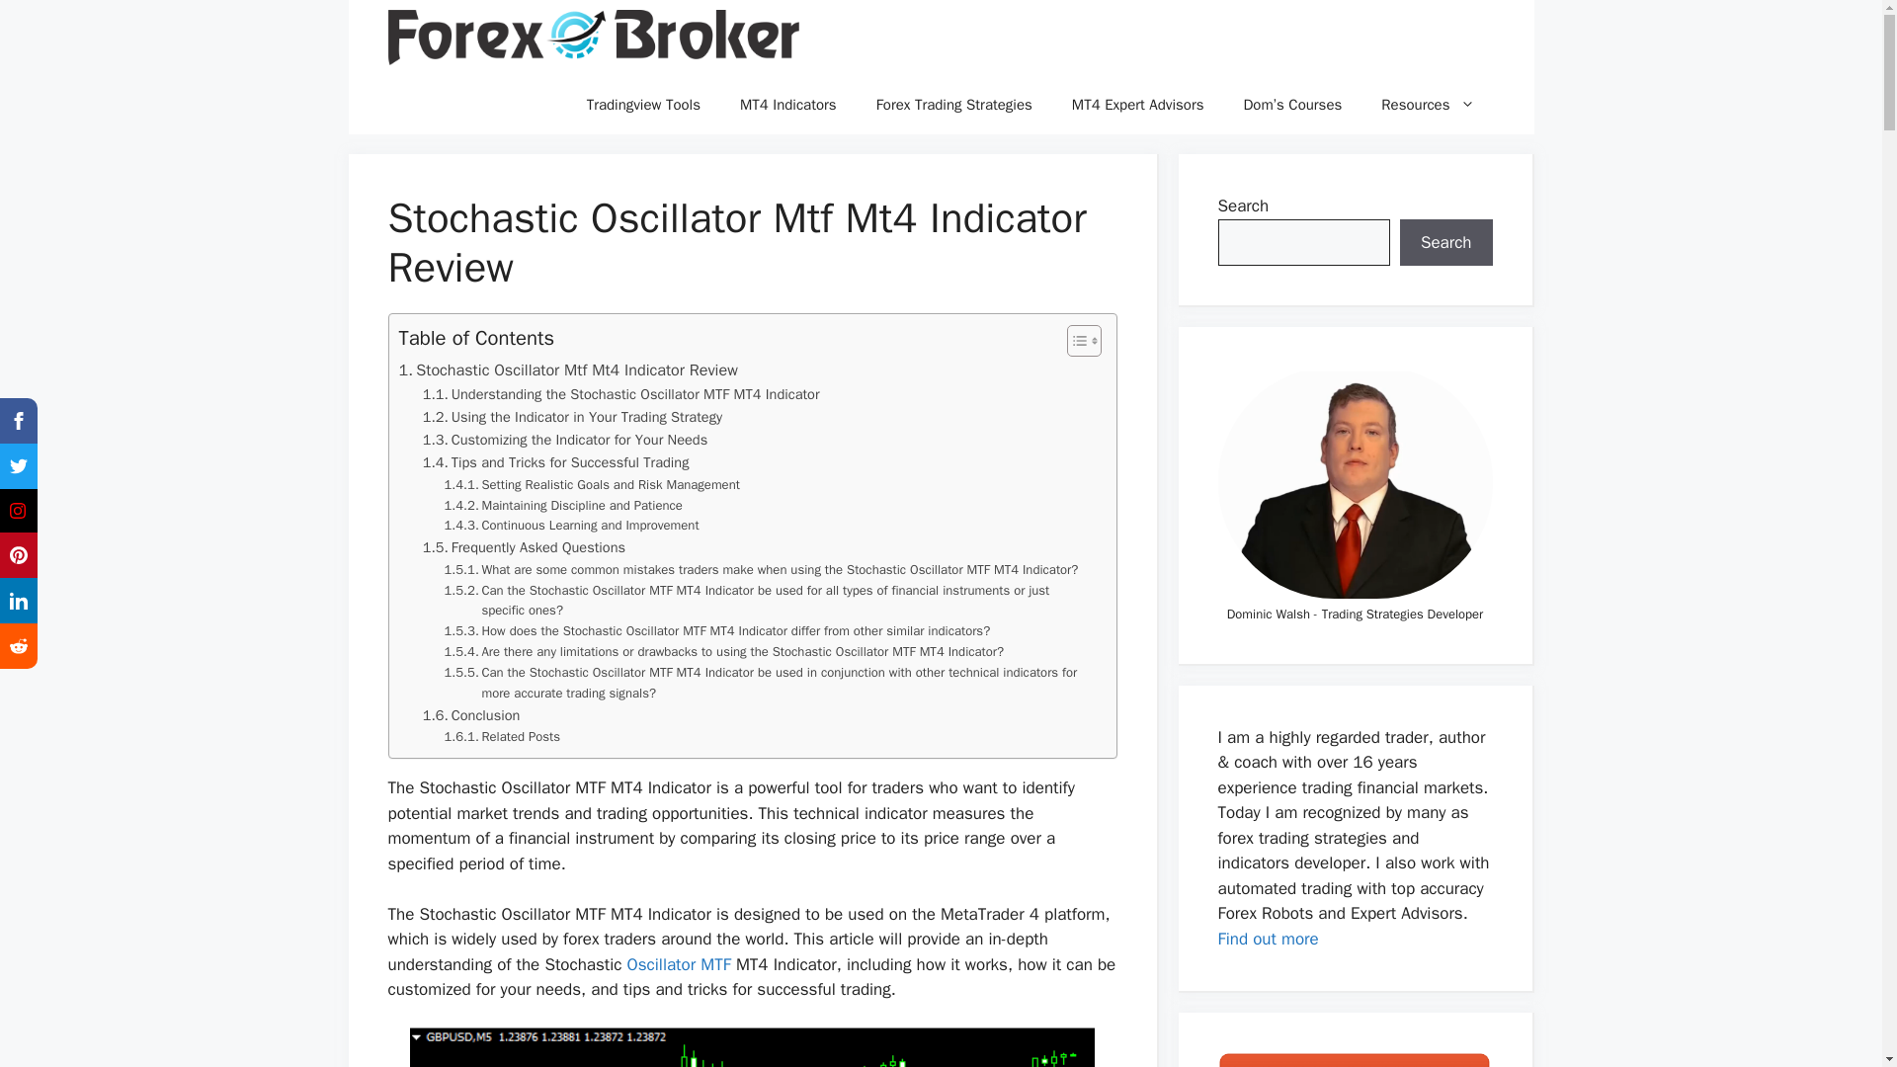 This screenshot has width=1897, height=1067. What do you see at coordinates (556, 462) in the screenshot?
I see `Tips and Tricks for Successful Trading` at bounding box center [556, 462].